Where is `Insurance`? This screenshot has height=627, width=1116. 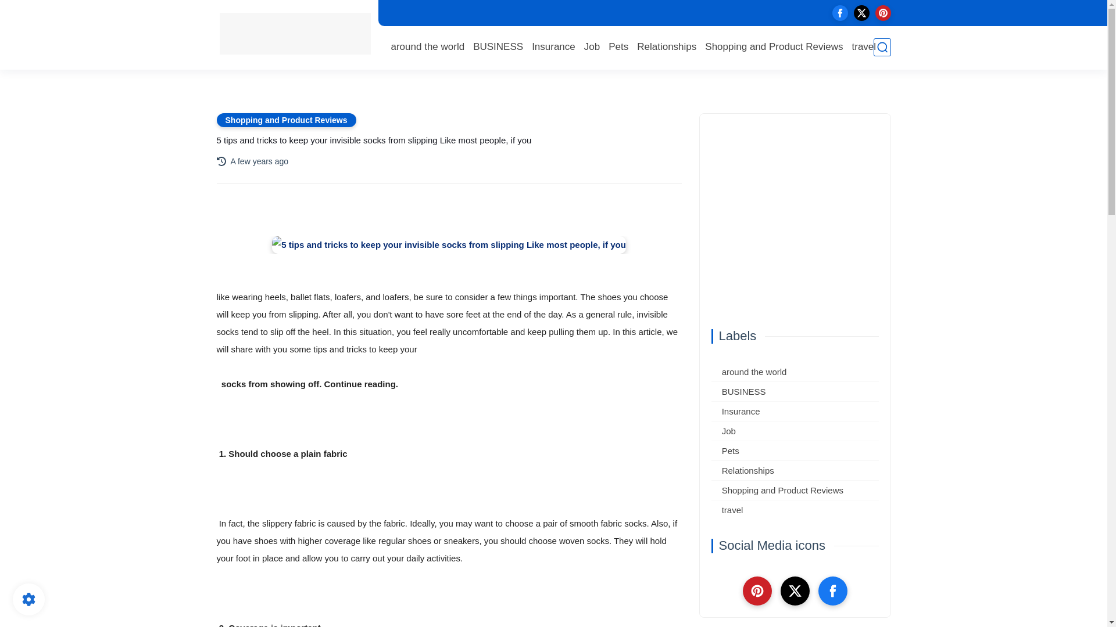 Insurance is located at coordinates (795, 411).